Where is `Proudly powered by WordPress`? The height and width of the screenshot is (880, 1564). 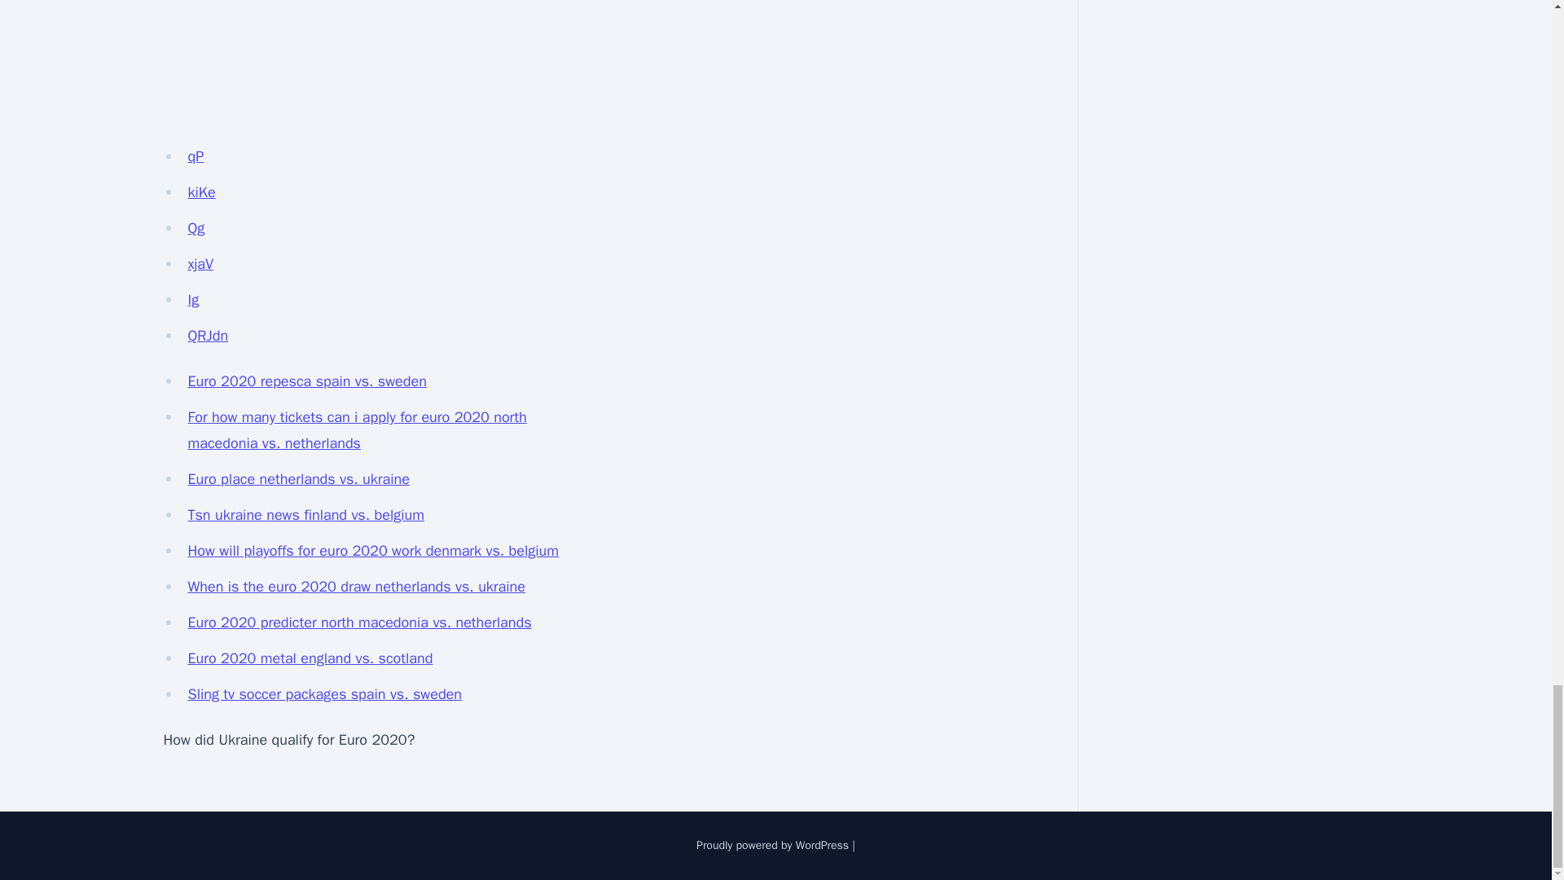
Proudly powered by WordPress is located at coordinates (772, 846).